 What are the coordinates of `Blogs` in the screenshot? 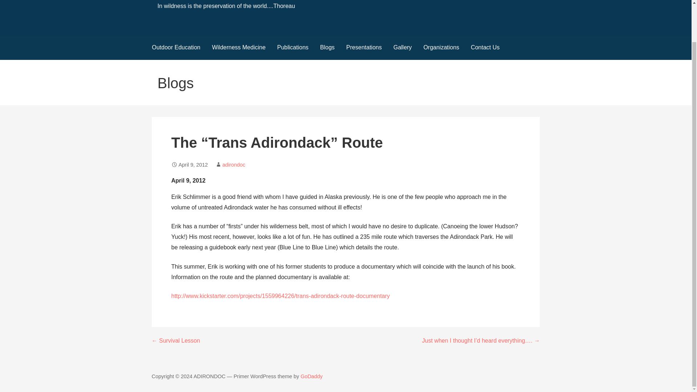 It's located at (327, 48).